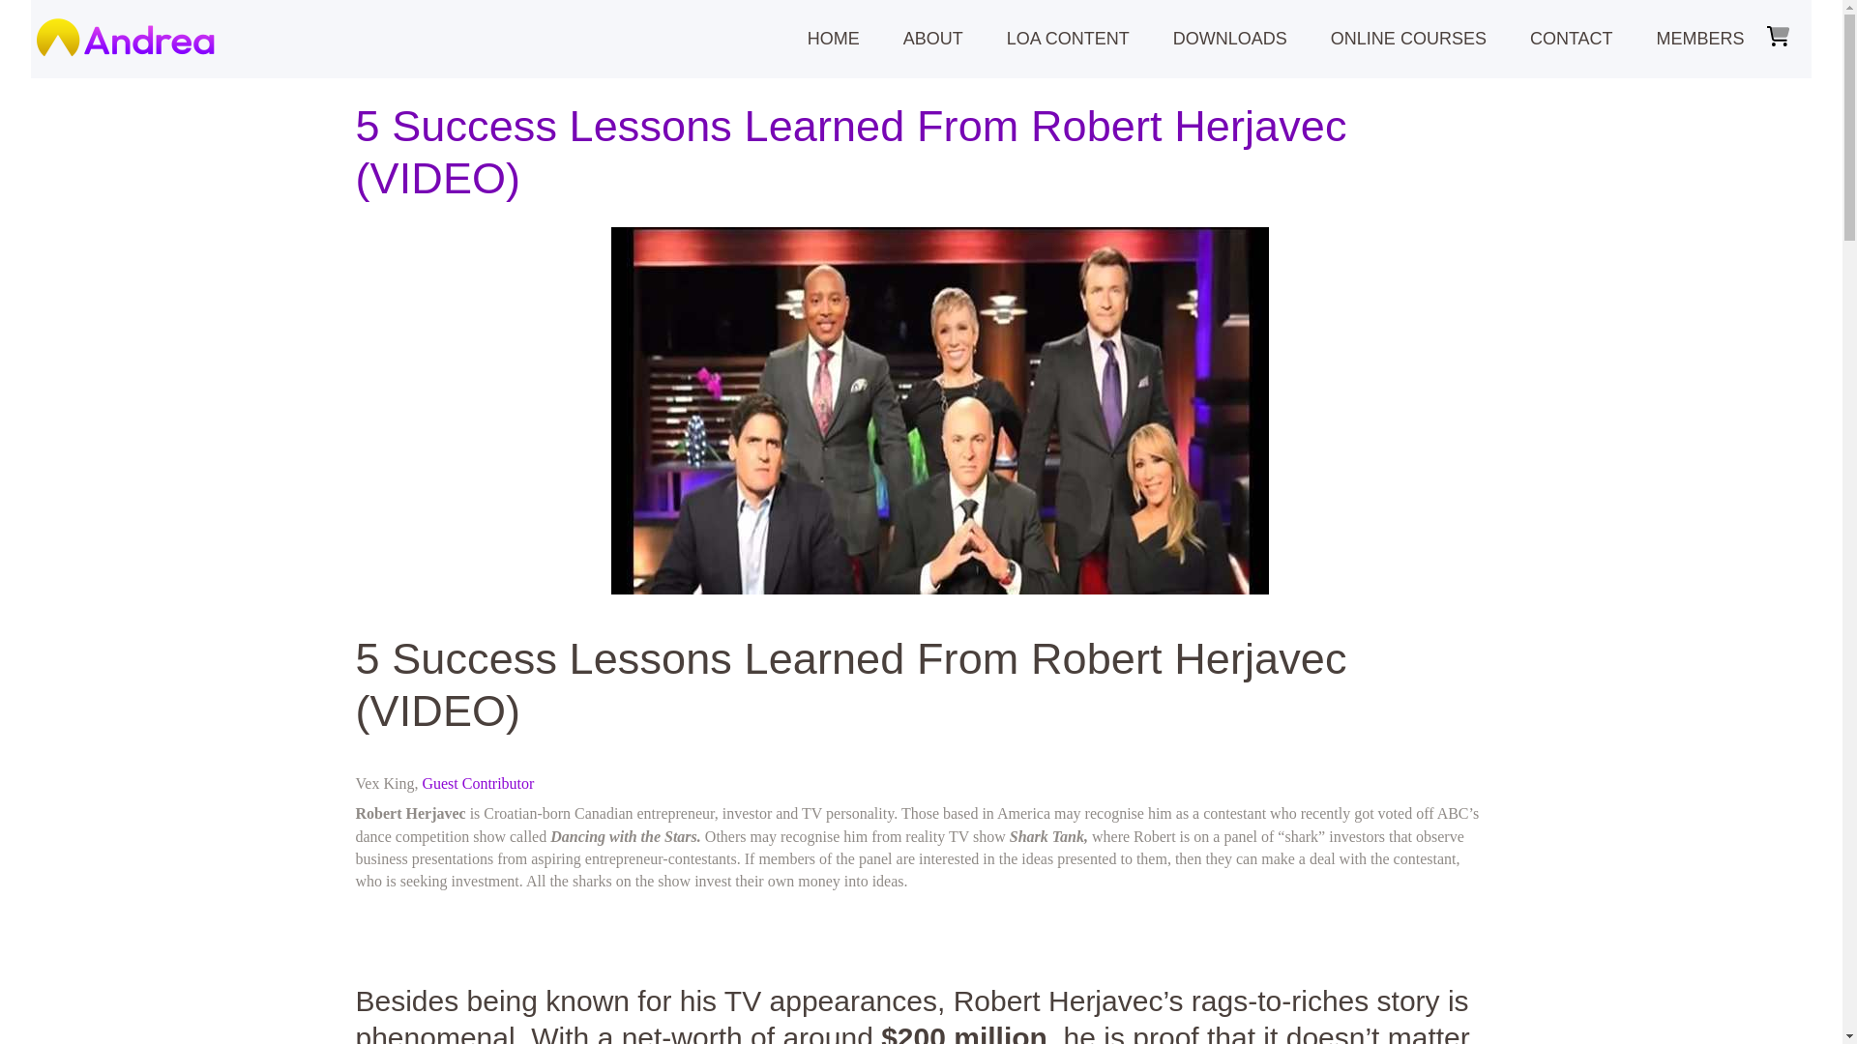  Describe the element at coordinates (833, 39) in the screenshot. I see `HOME` at that location.